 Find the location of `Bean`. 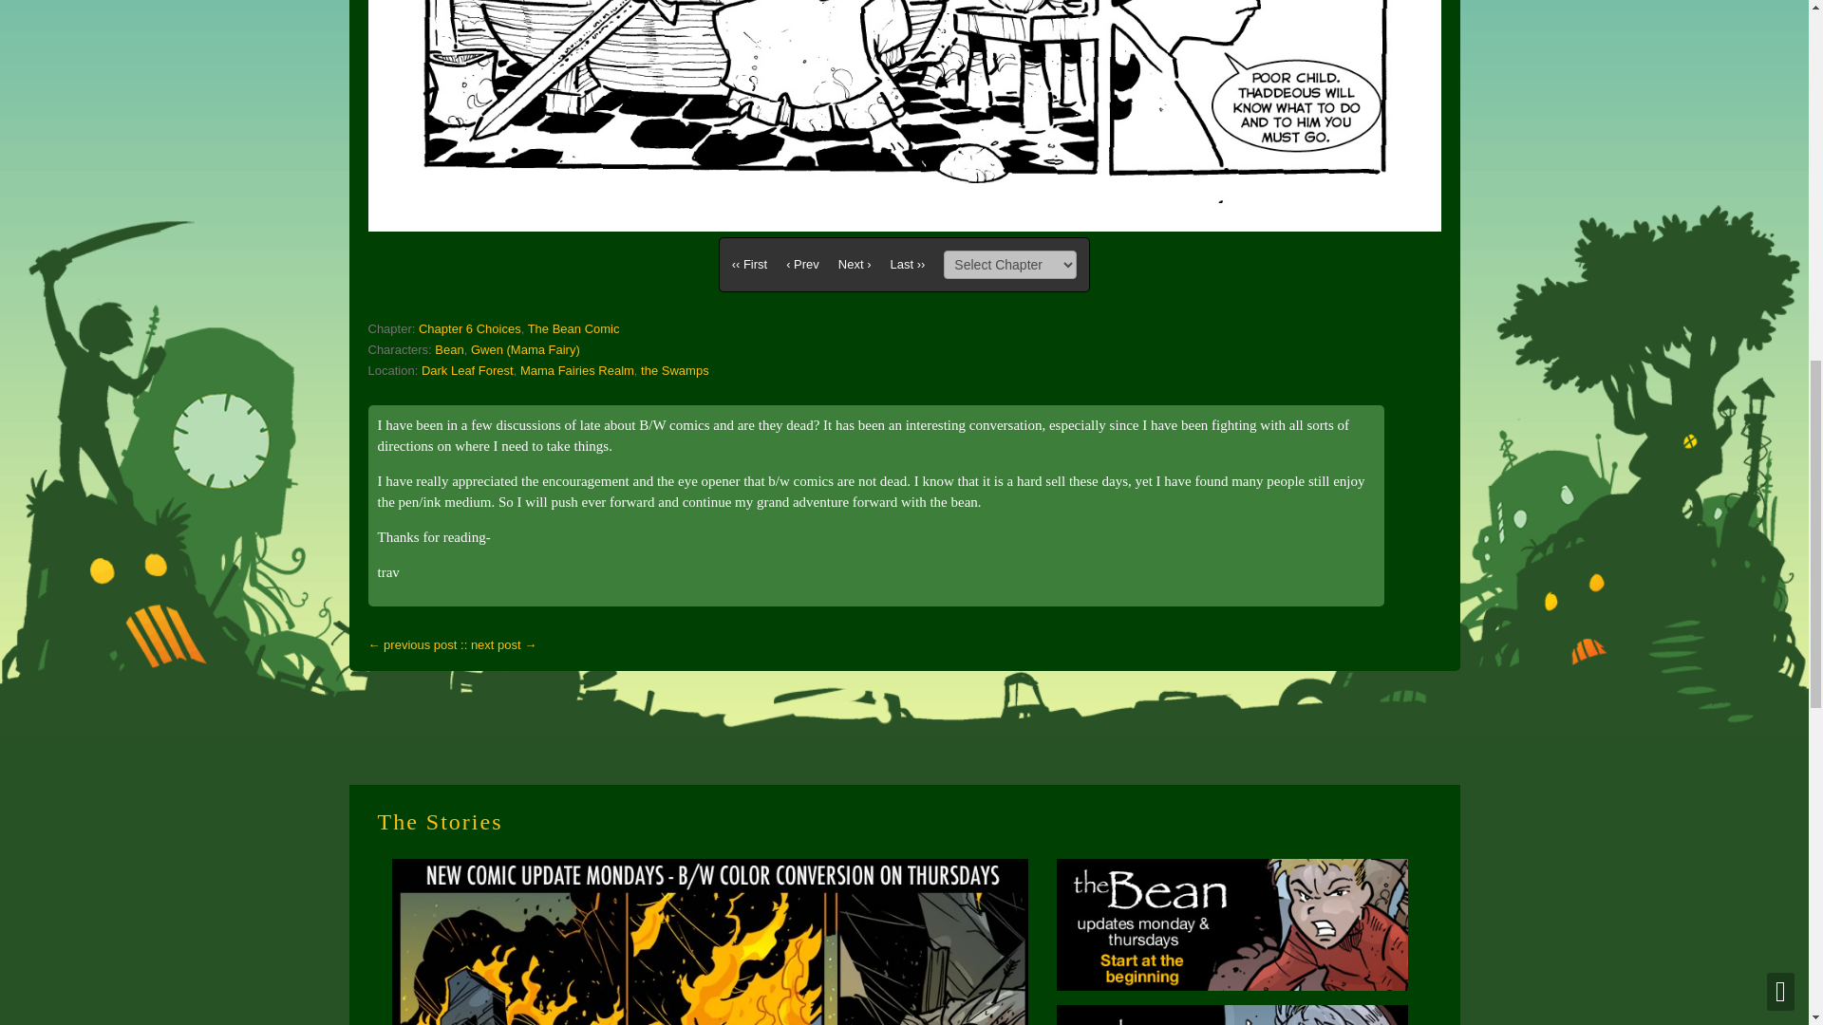

Bean is located at coordinates (448, 349).